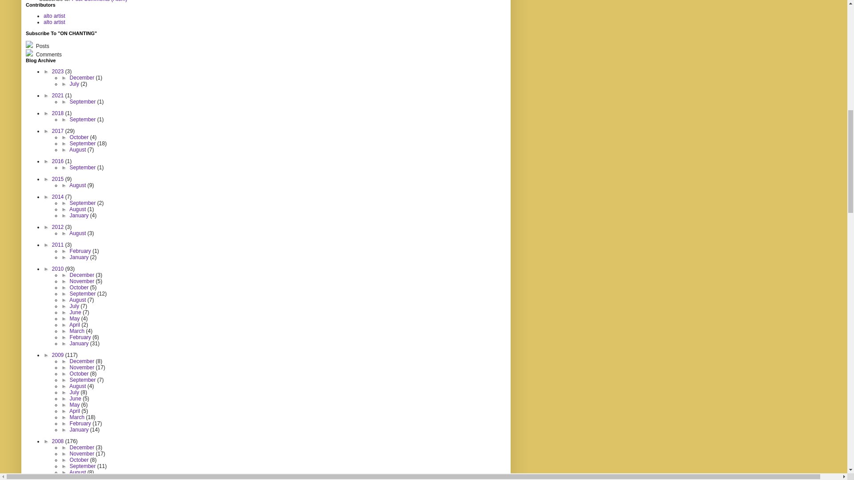 This screenshot has height=480, width=854. I want to click on 2021, so click(59, 96).